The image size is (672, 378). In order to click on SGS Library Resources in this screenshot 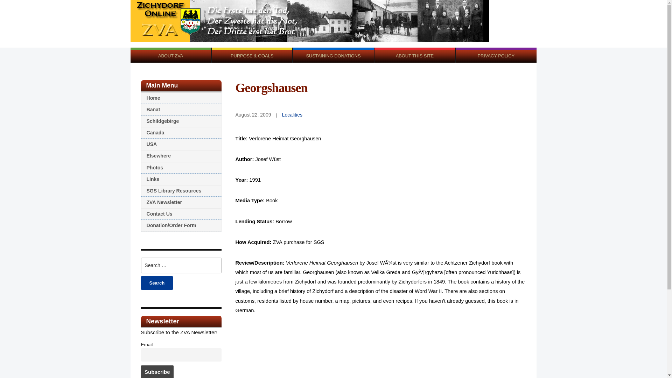, I will do `click(181, 191)`.